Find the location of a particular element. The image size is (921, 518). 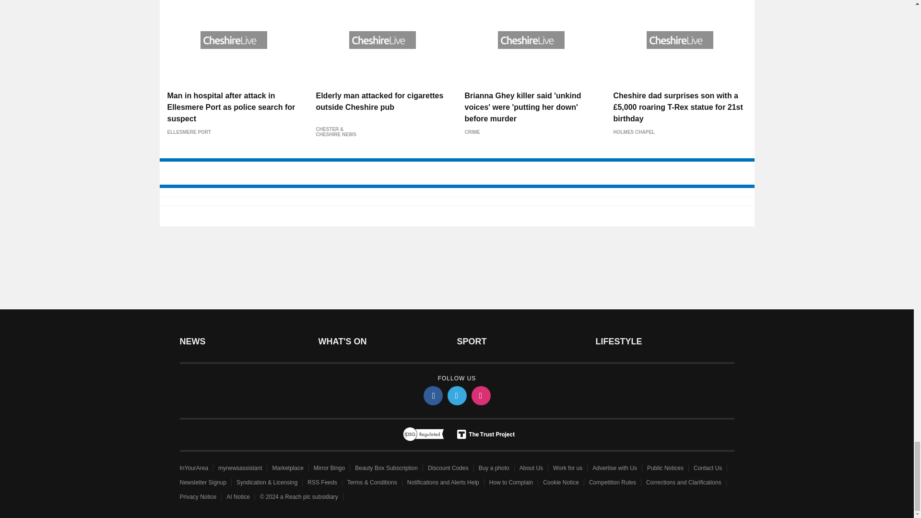

facebook is located at coordinates (432, 395).